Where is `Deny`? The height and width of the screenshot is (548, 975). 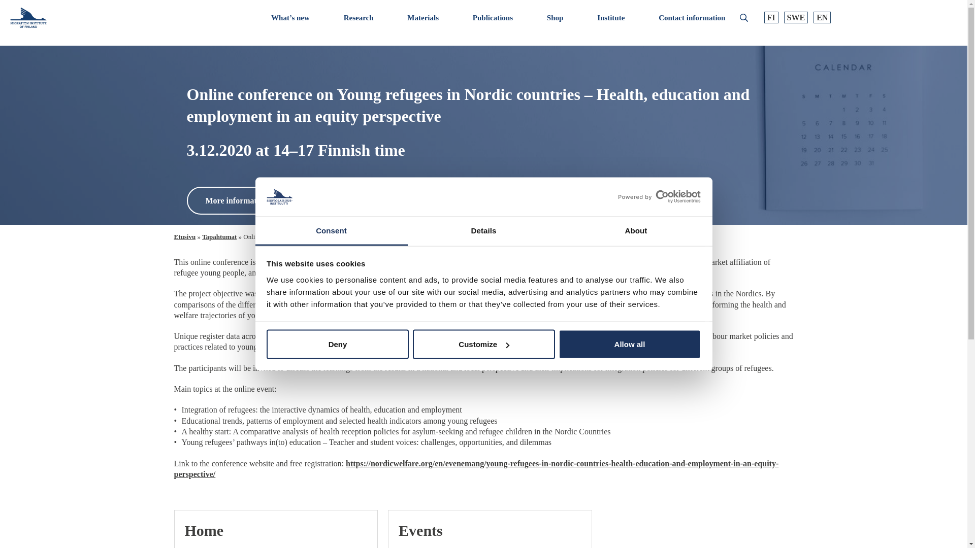 Deny is located at coordinates (337, 345).